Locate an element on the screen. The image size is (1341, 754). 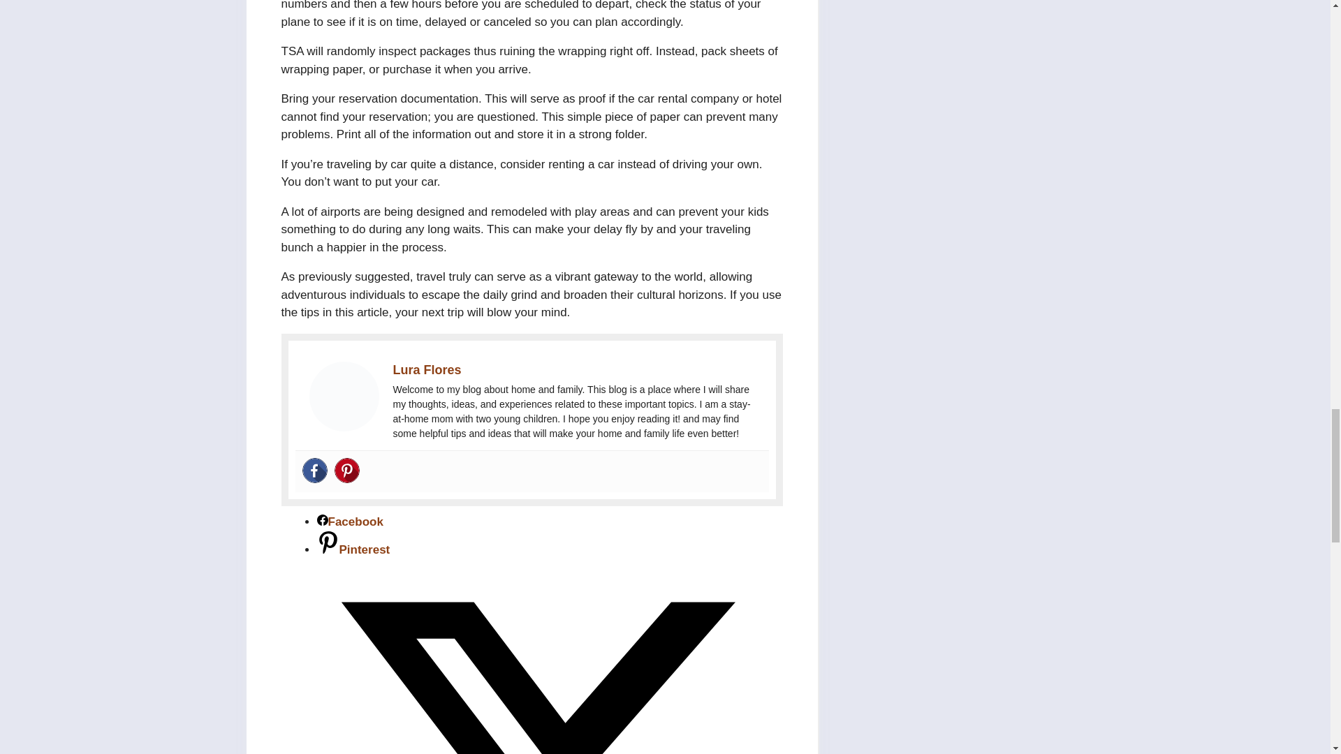
Share on Pinterest is located at coordinates (353, 549).